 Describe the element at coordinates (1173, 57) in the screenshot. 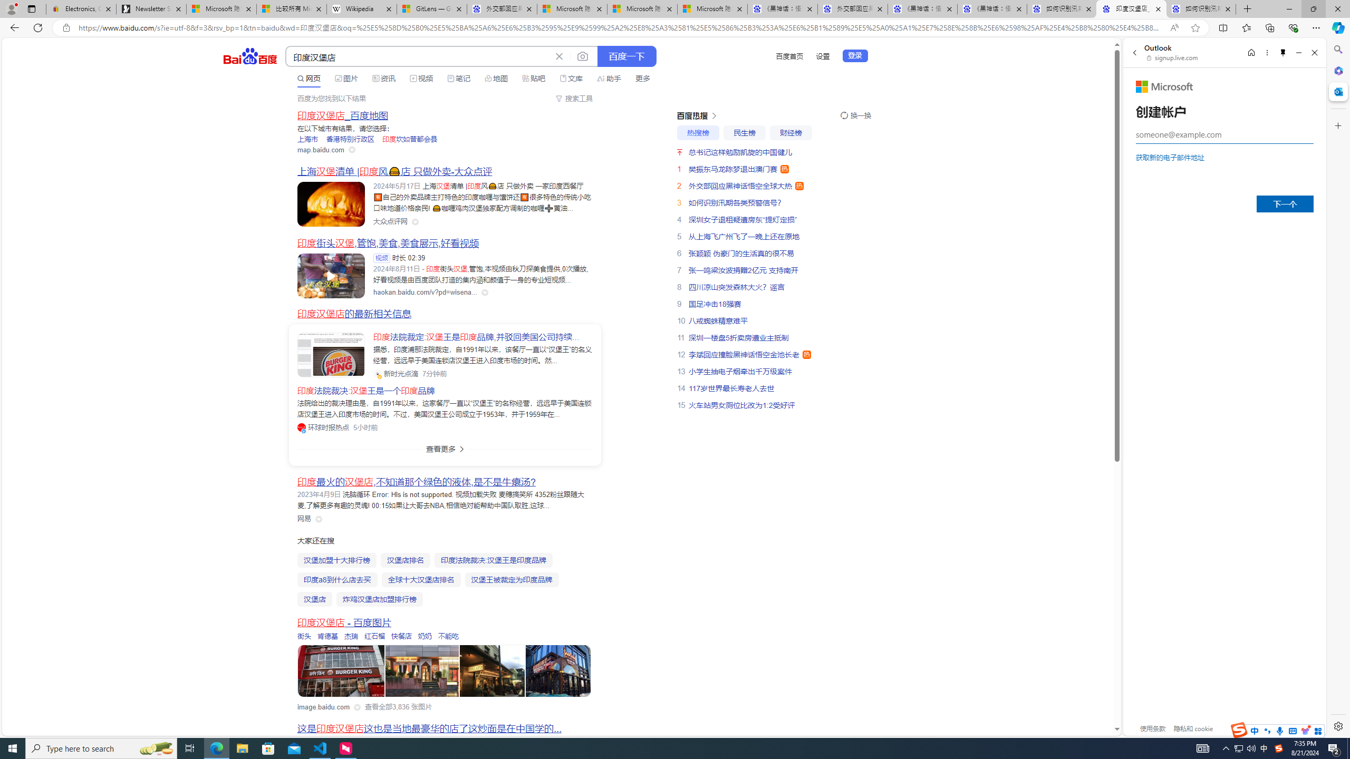

I see `signup.live.com` at that location.